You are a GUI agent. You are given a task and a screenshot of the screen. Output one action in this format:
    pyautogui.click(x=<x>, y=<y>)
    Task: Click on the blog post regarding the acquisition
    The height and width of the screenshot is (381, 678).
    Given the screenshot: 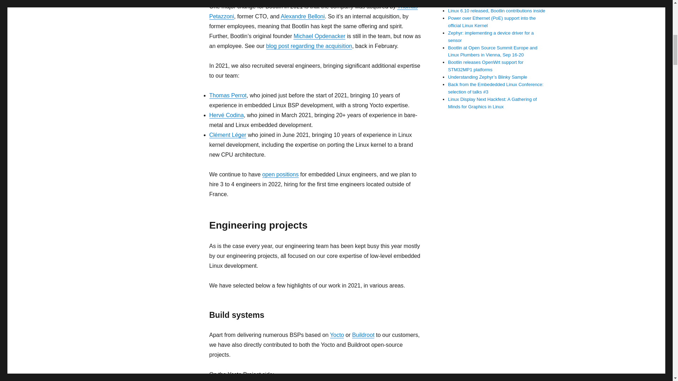 What is the action you would take?
    pyautogui.click(x=309, y=46)
    